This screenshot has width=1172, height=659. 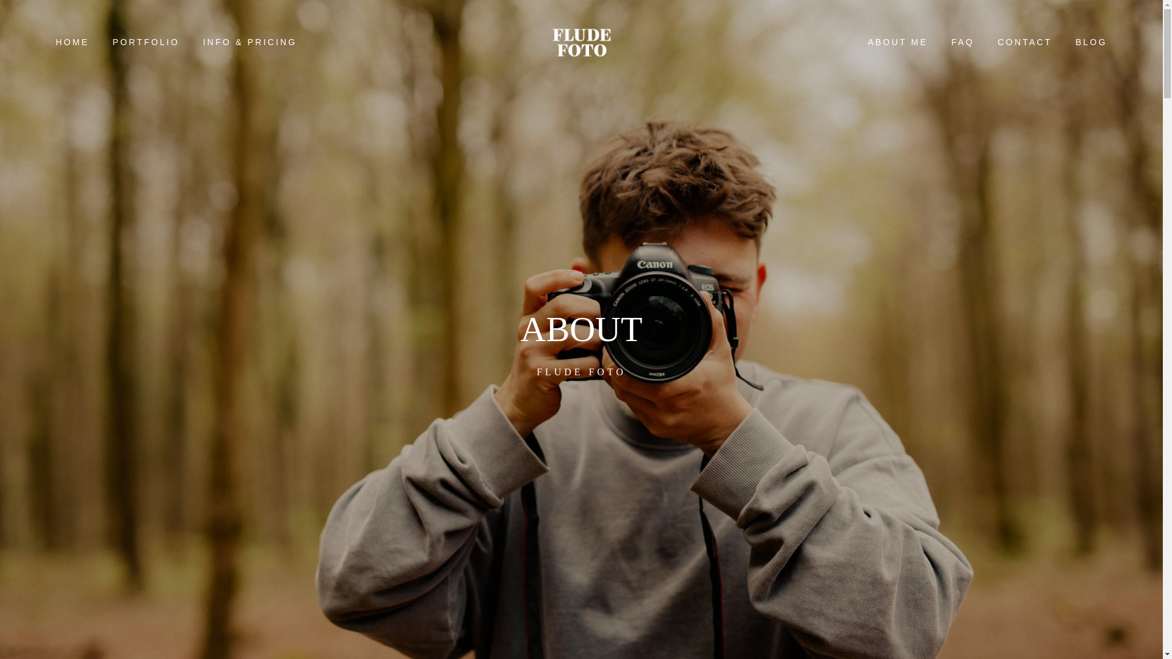 What do you see at coordinates (1024, 43) in the screenshot?
I see `CONTACT` at bounding box center [1024, 43].